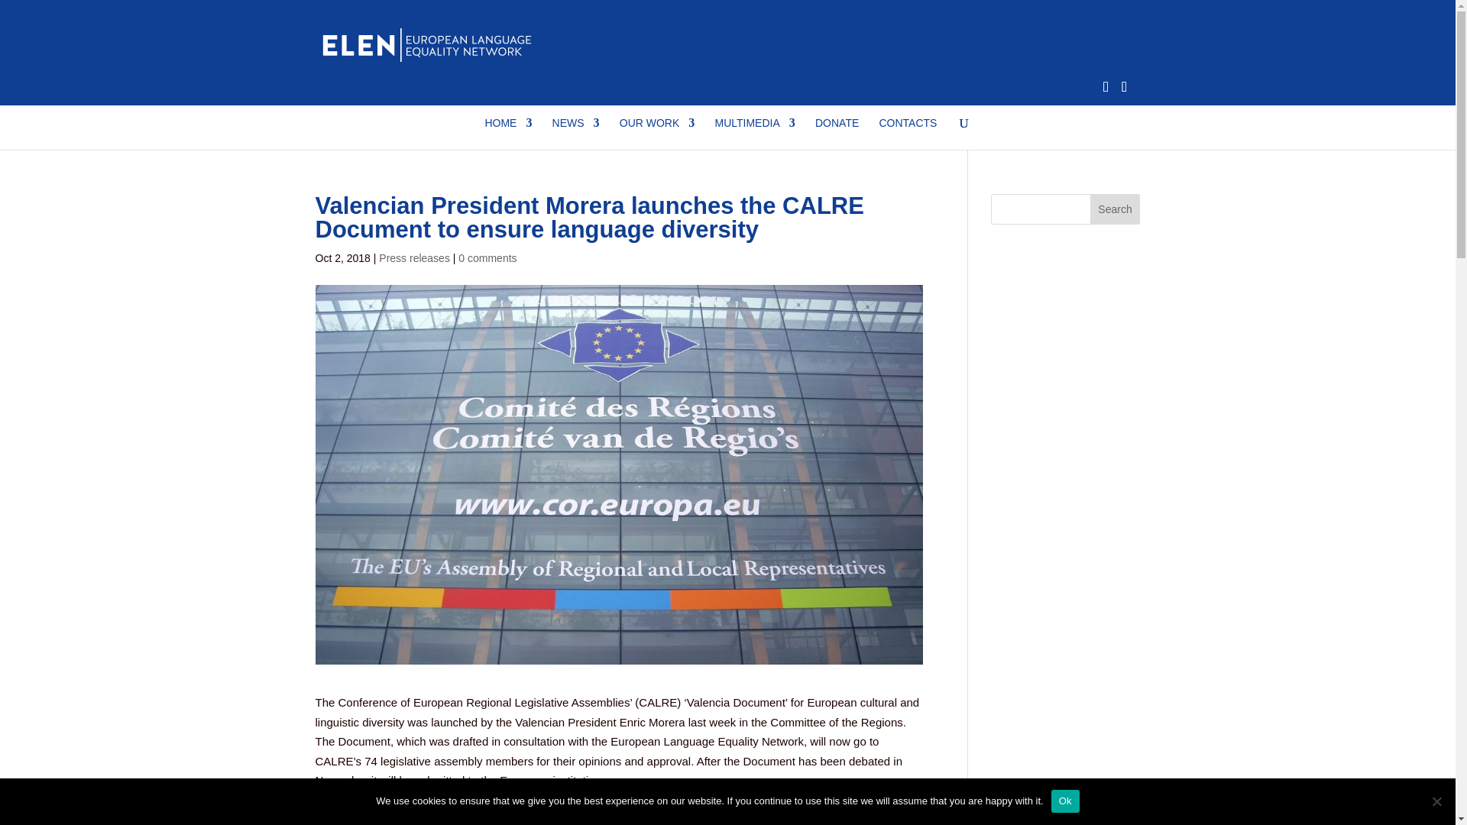  I want to click on OUR WORK, so click(657, 133).